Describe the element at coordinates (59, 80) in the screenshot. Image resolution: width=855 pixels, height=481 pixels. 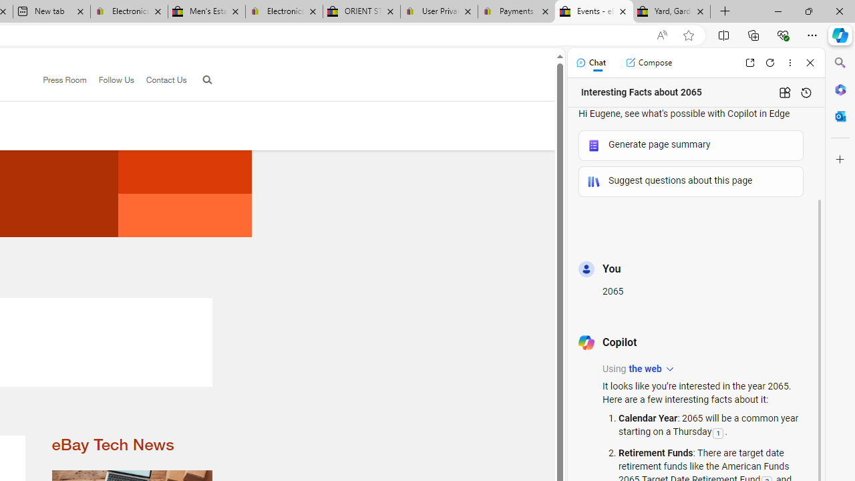
I see `Press Room` at that location.